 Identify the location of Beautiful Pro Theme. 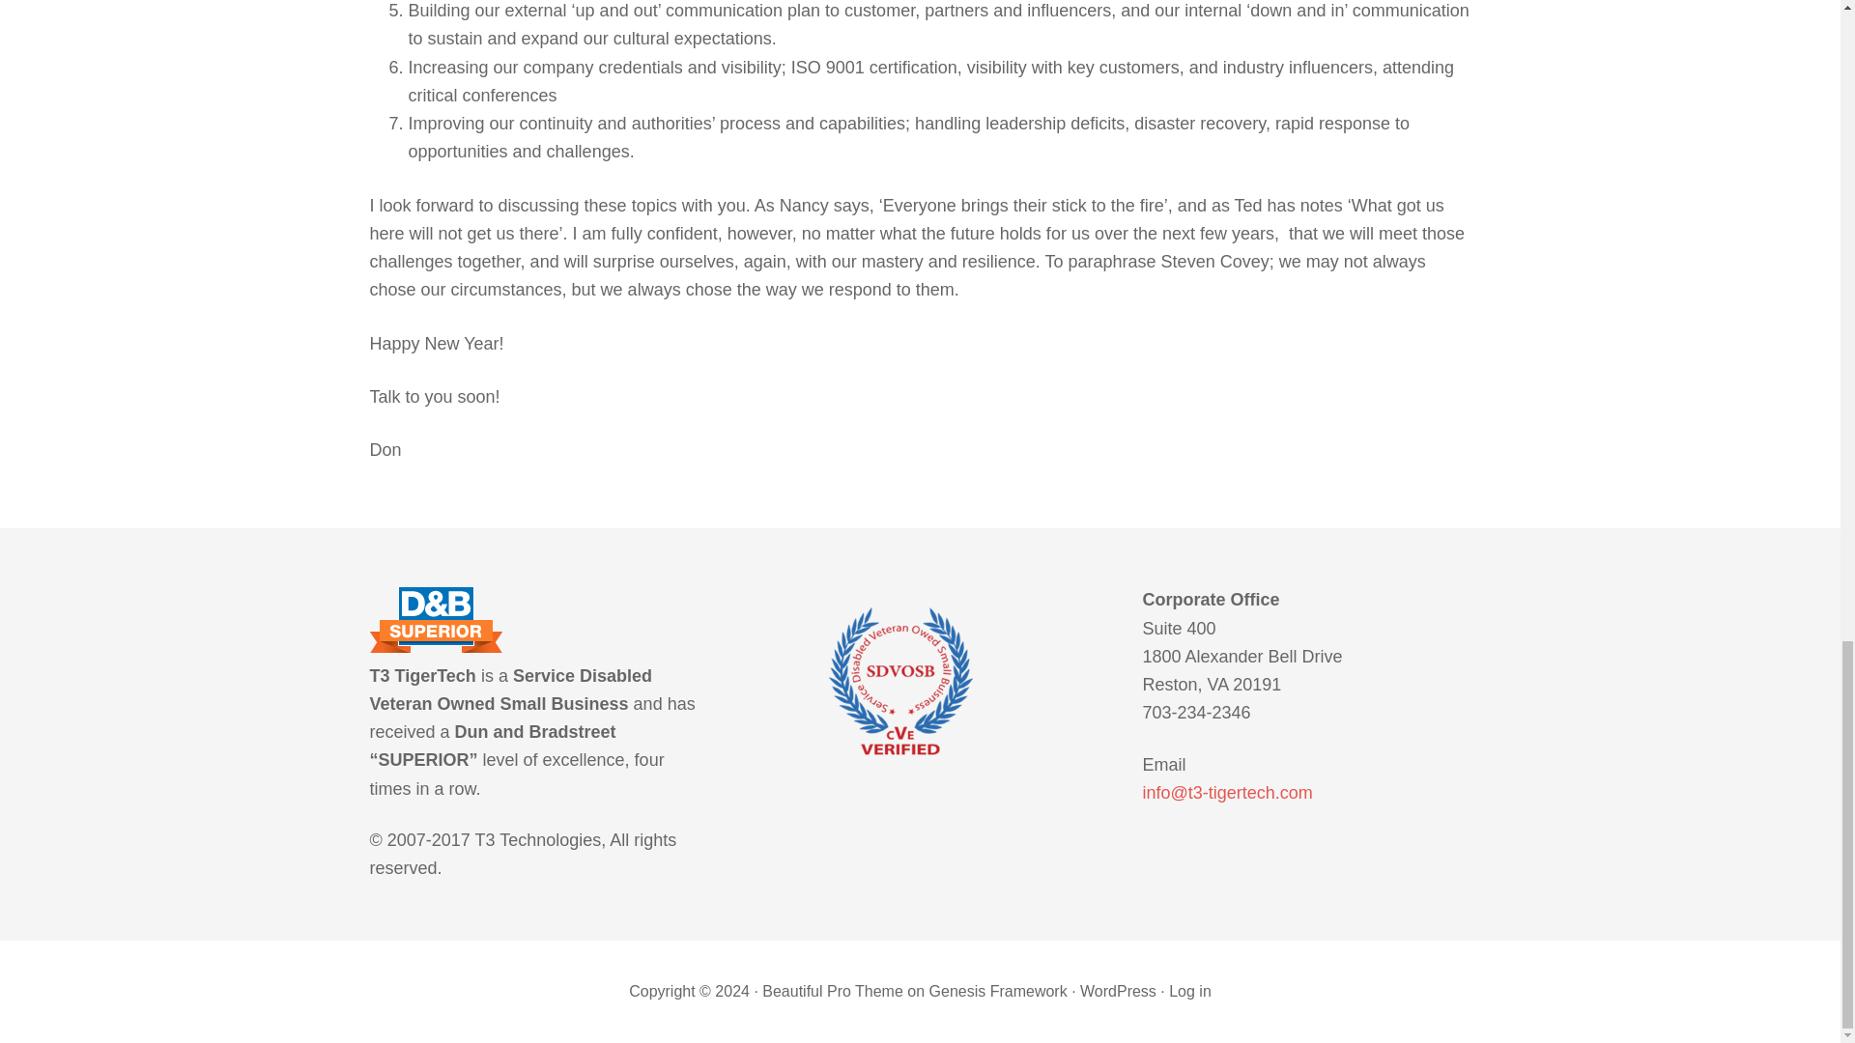
(833, 991).